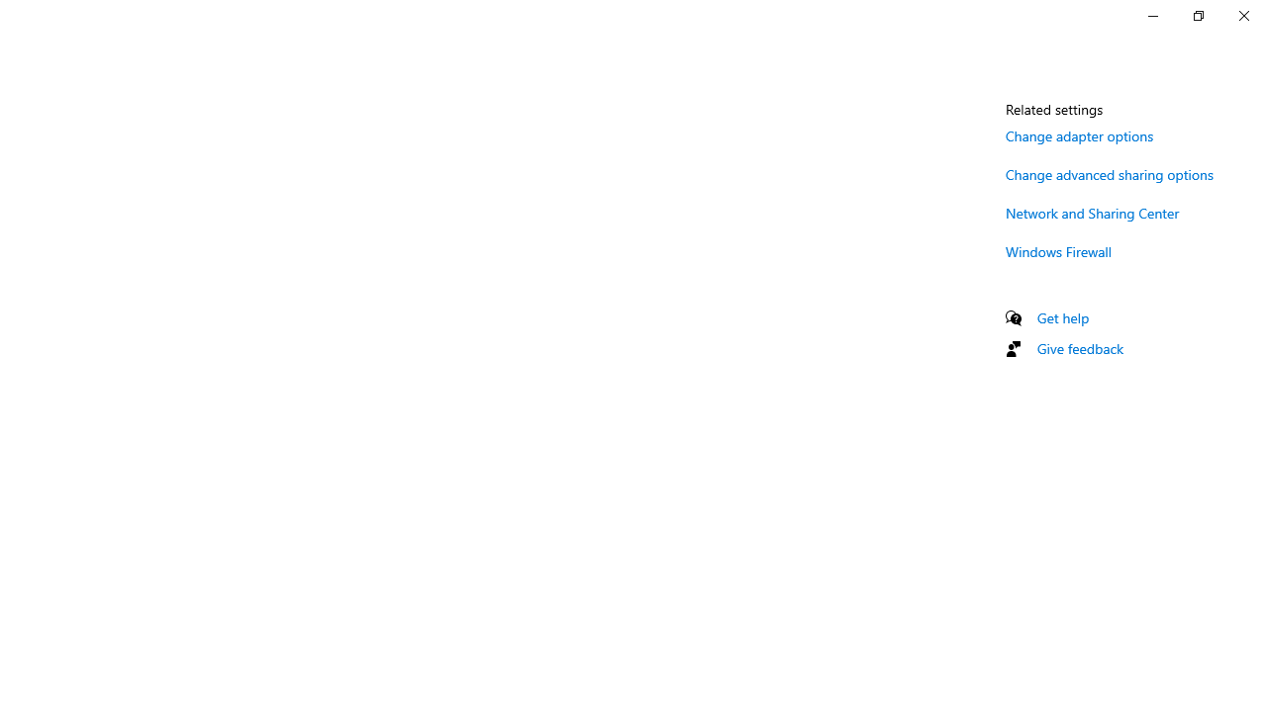 The image size is (1267, 712). Describe the element at coordinates (1093, 212) in the screenshot. I see `Network and Sharing Center` at that location.